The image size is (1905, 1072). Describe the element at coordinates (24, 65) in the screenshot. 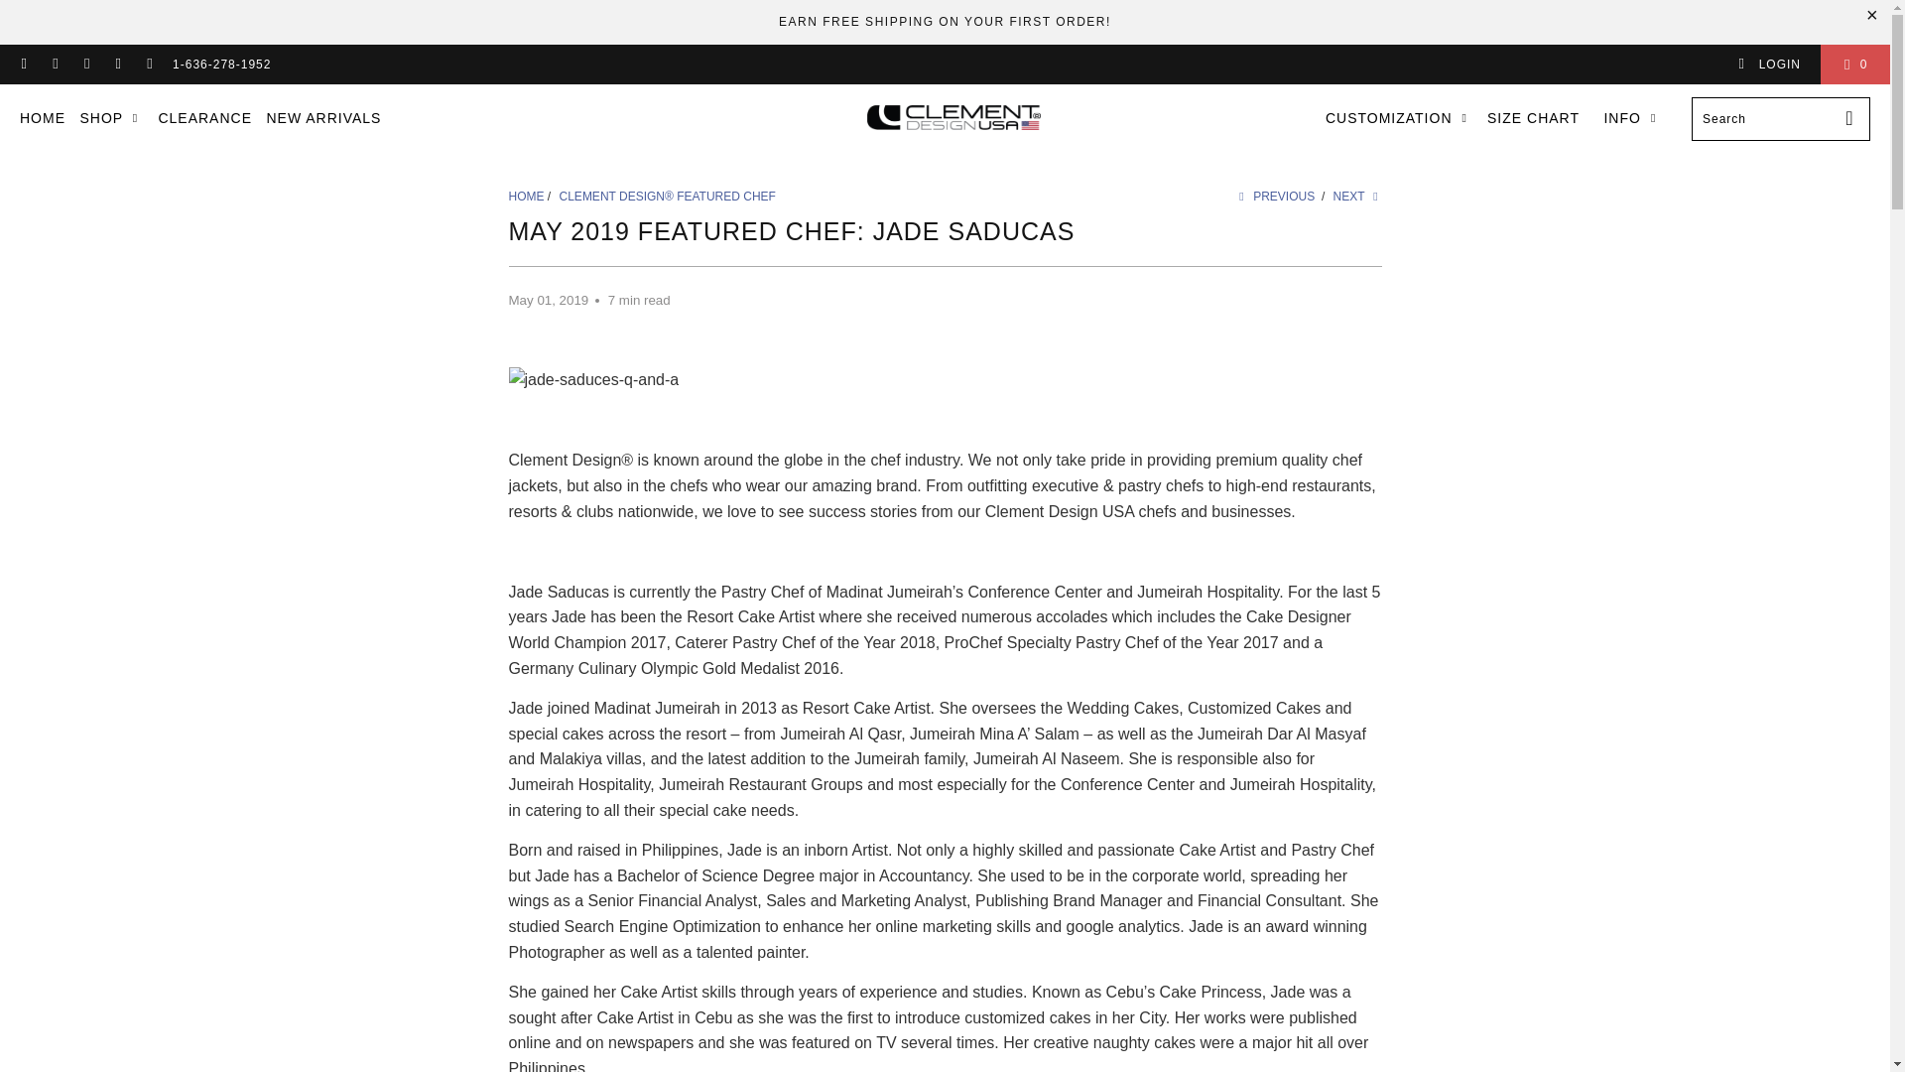

I see `Clement Design USA on Facebook` at that location.